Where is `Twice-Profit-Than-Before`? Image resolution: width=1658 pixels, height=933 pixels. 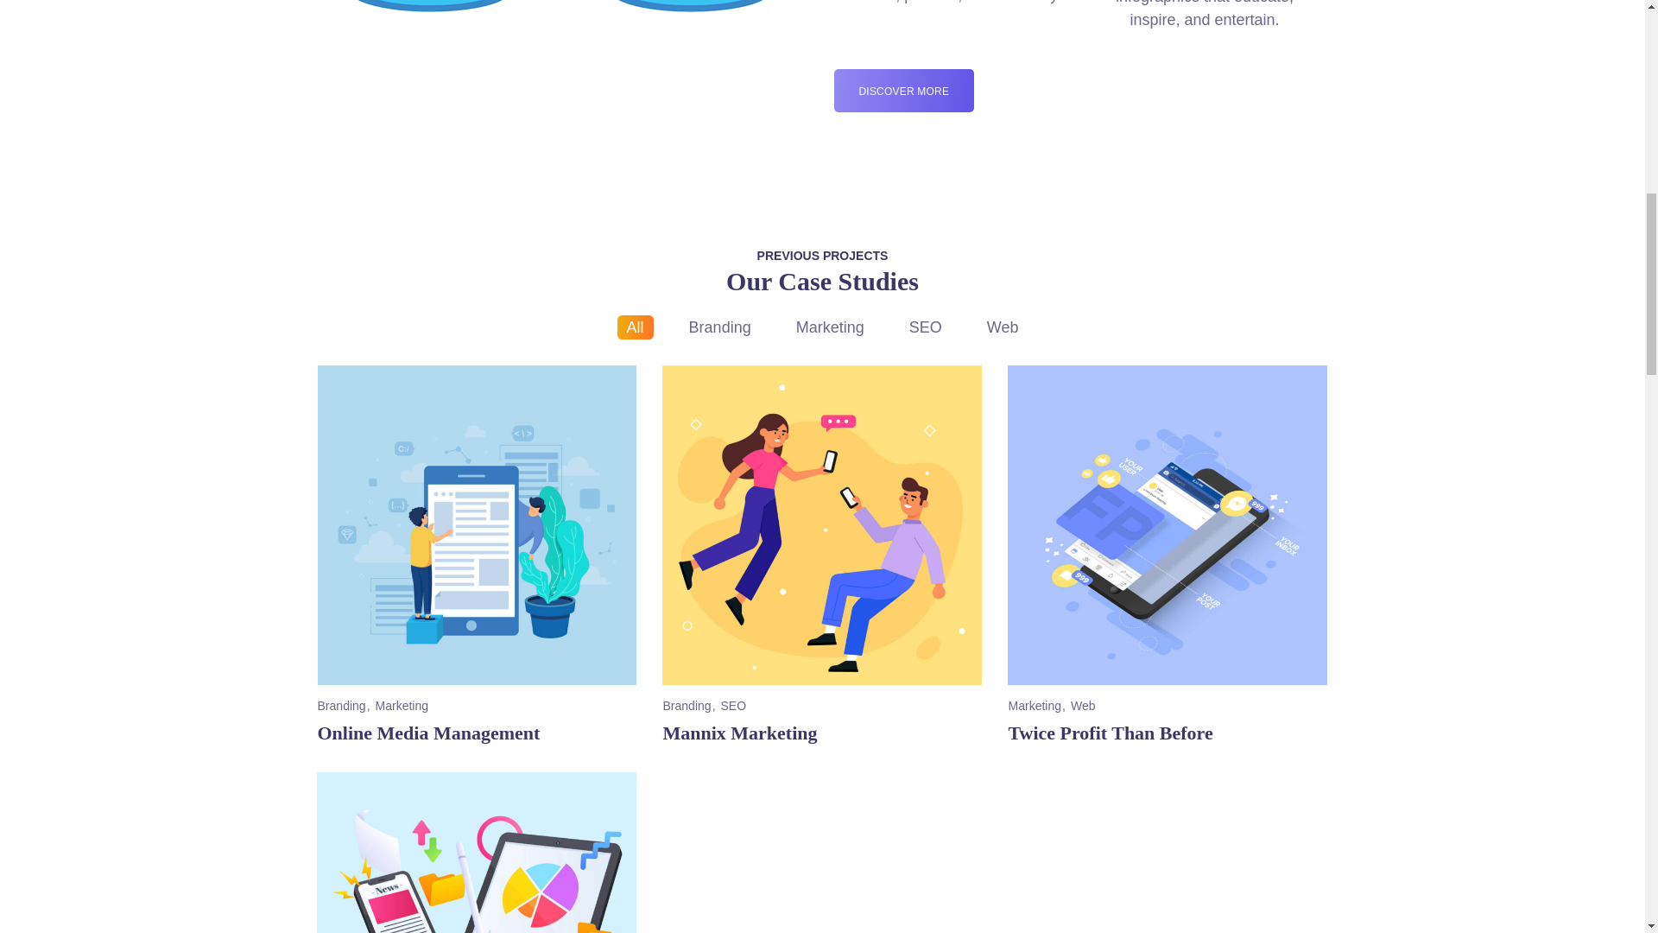
Twice-Profit-Than-Before is located at coordinates (821, 525).